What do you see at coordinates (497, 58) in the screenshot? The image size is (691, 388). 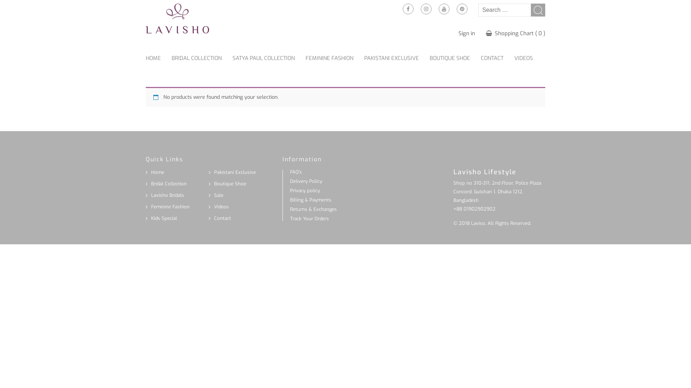 I see `CONTACT` at bounding box center [497, 58].